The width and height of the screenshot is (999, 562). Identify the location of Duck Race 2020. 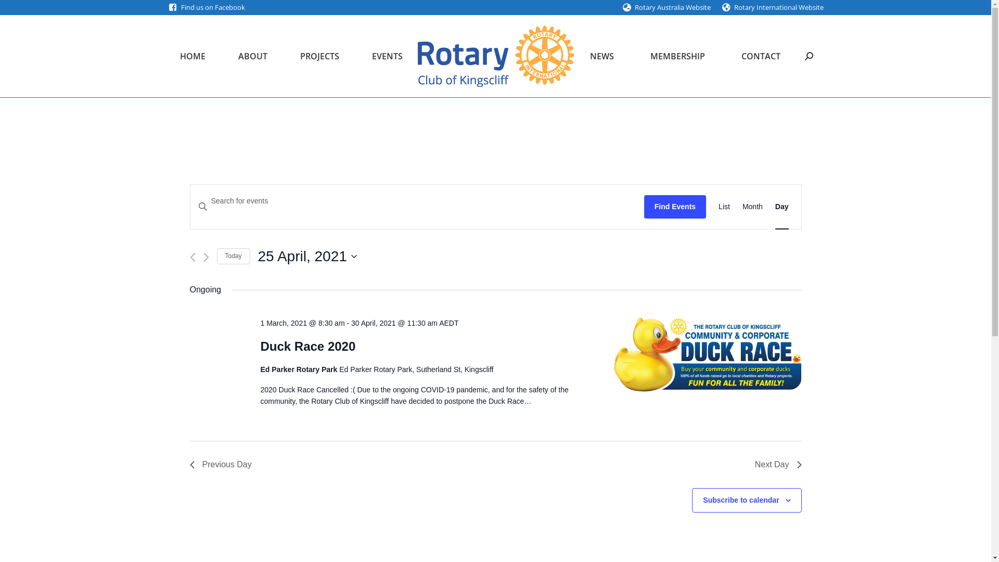
(308, 347).